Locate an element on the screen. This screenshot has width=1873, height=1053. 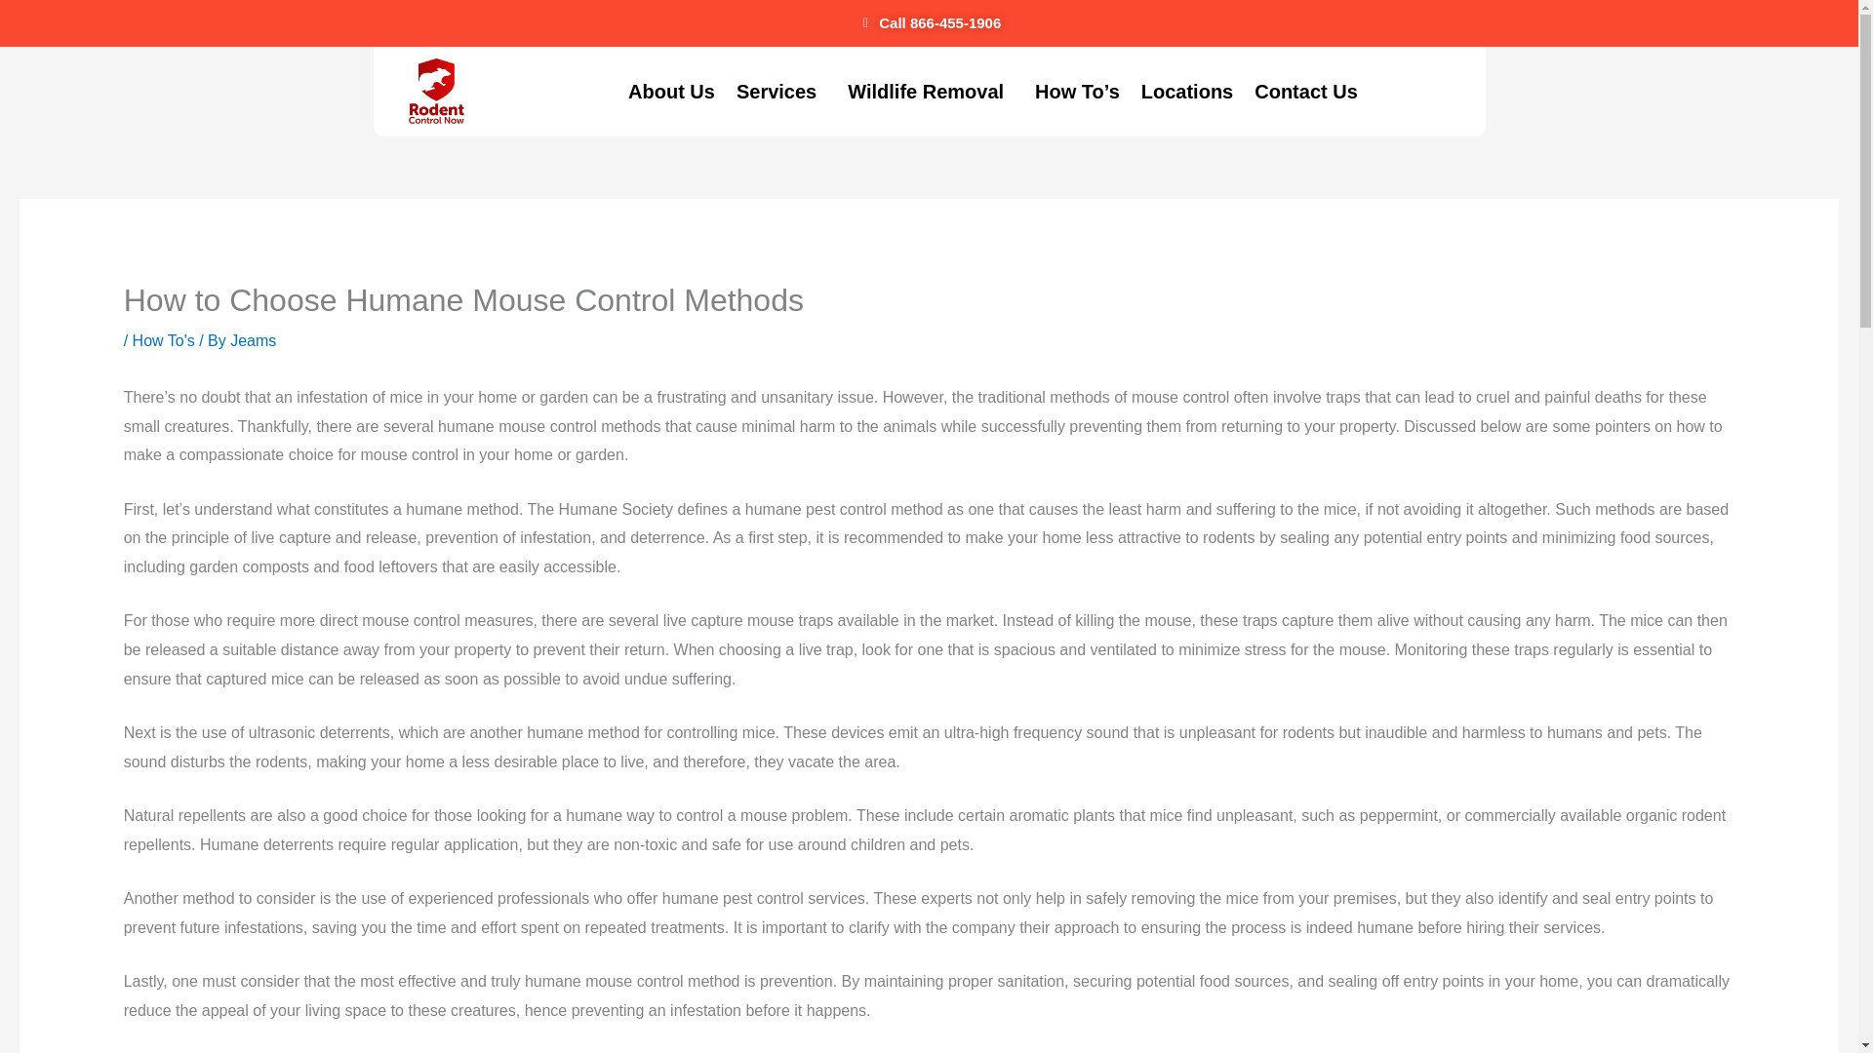
About Us is located at coordinates (671, 92).